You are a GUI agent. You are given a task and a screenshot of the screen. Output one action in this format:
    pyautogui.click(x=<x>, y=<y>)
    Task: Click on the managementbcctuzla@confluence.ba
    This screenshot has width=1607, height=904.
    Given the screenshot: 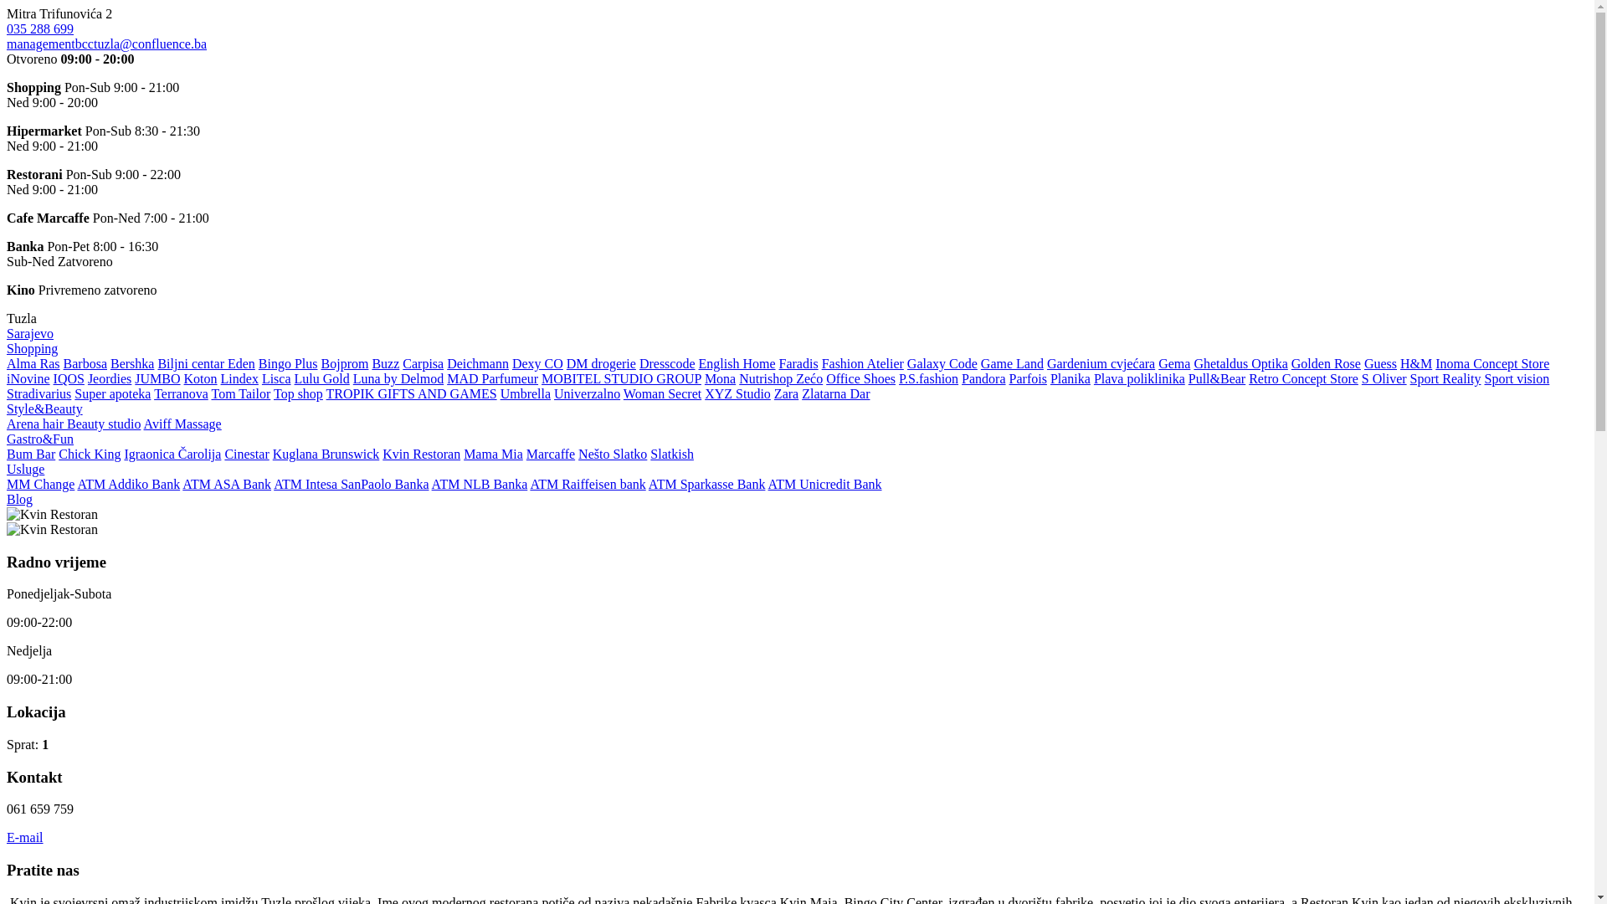 What is the action you would take?
    pyautogui.click(x=106, y=44)
    